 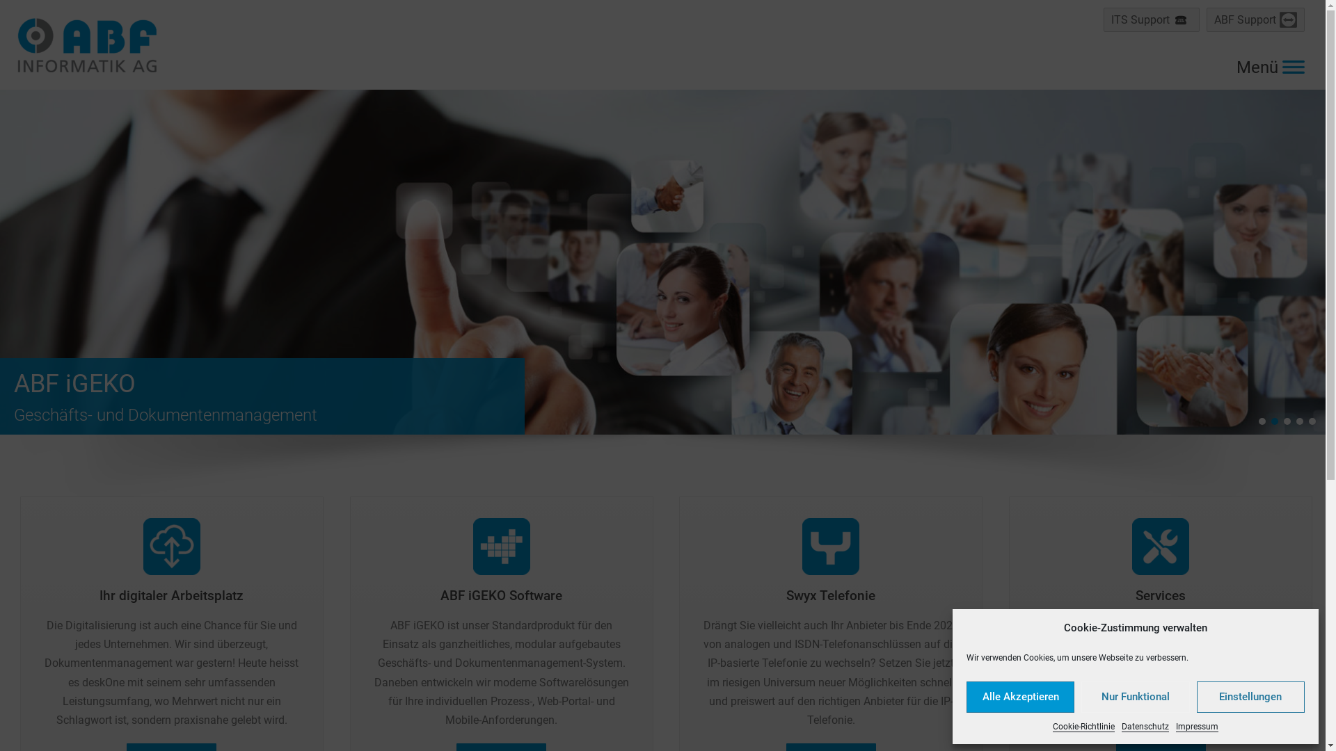 I want to click on Alle Akzeptieren, so click(x=1020, y=697).